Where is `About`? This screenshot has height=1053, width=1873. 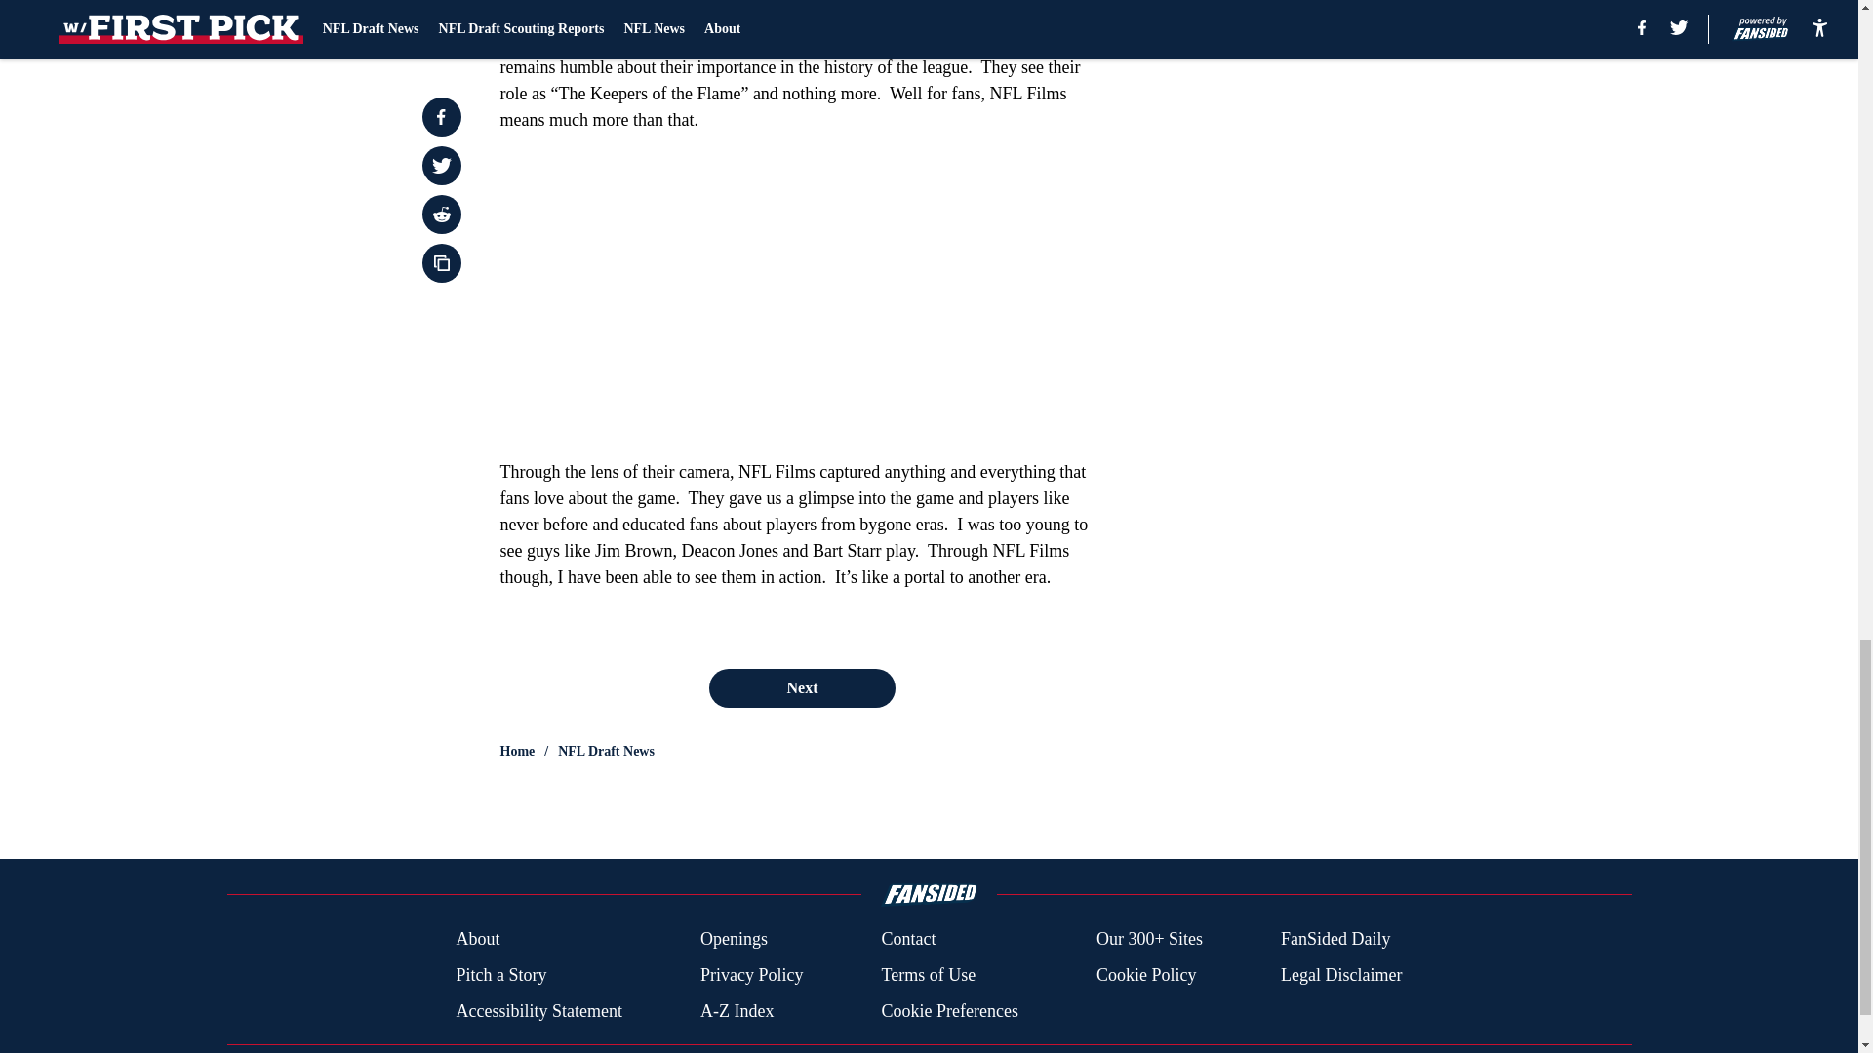
About is located at coordinates (477, 940).